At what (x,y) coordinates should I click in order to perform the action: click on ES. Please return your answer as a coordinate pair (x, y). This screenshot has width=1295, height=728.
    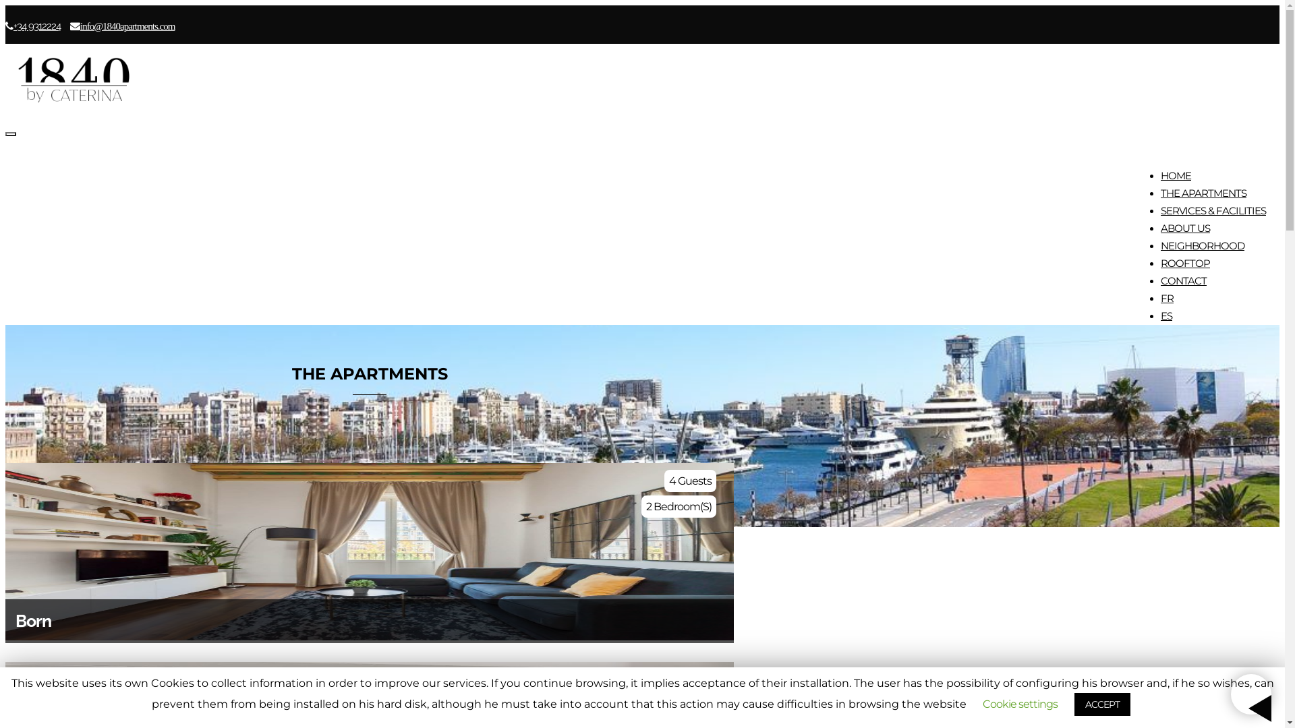
    Looking at the image, I should click on (1167, 315).